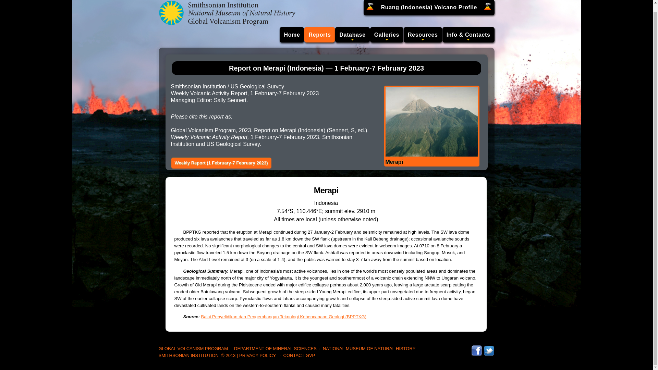  I want to click on Home, so click(292, 35).